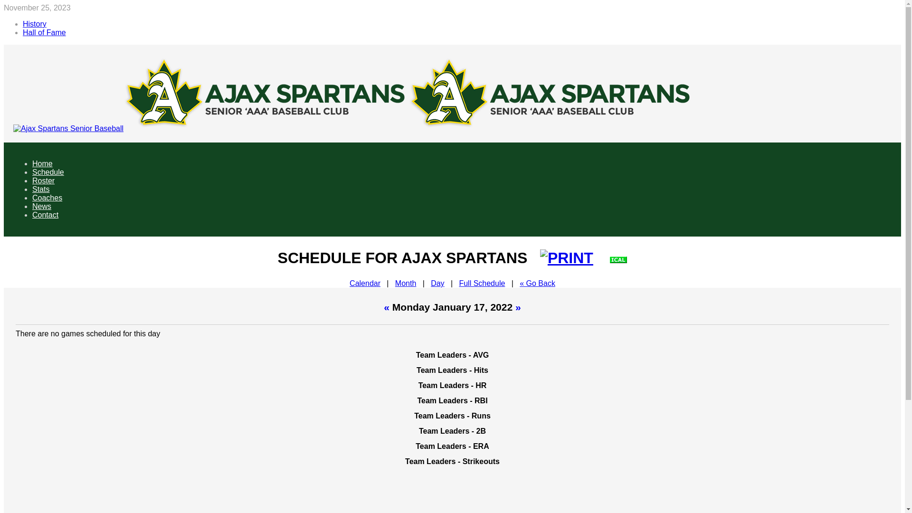 Image resolution: width=912 pixels, height=513 pixels. Describe the element at coordinates (406, 283) in the screenshot. I see `Month` at that location.